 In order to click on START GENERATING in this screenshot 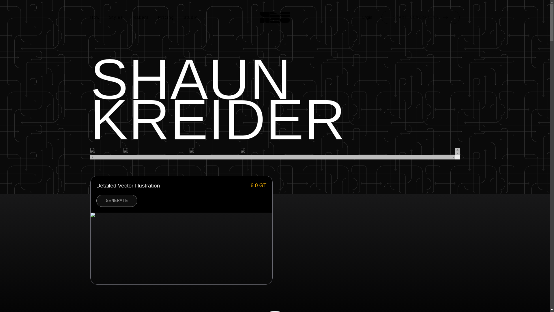, I will do `click(421, 17)`.